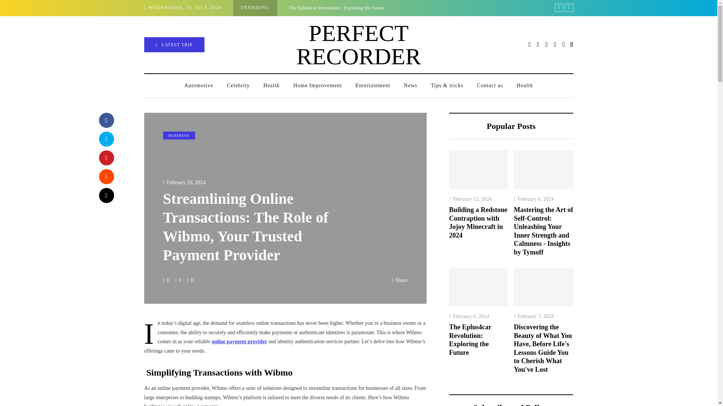 This screenshot has height=406, width=723. Describe the element at coordinates (239, 341) in the screenshot. I see `online payment provider` at that location.